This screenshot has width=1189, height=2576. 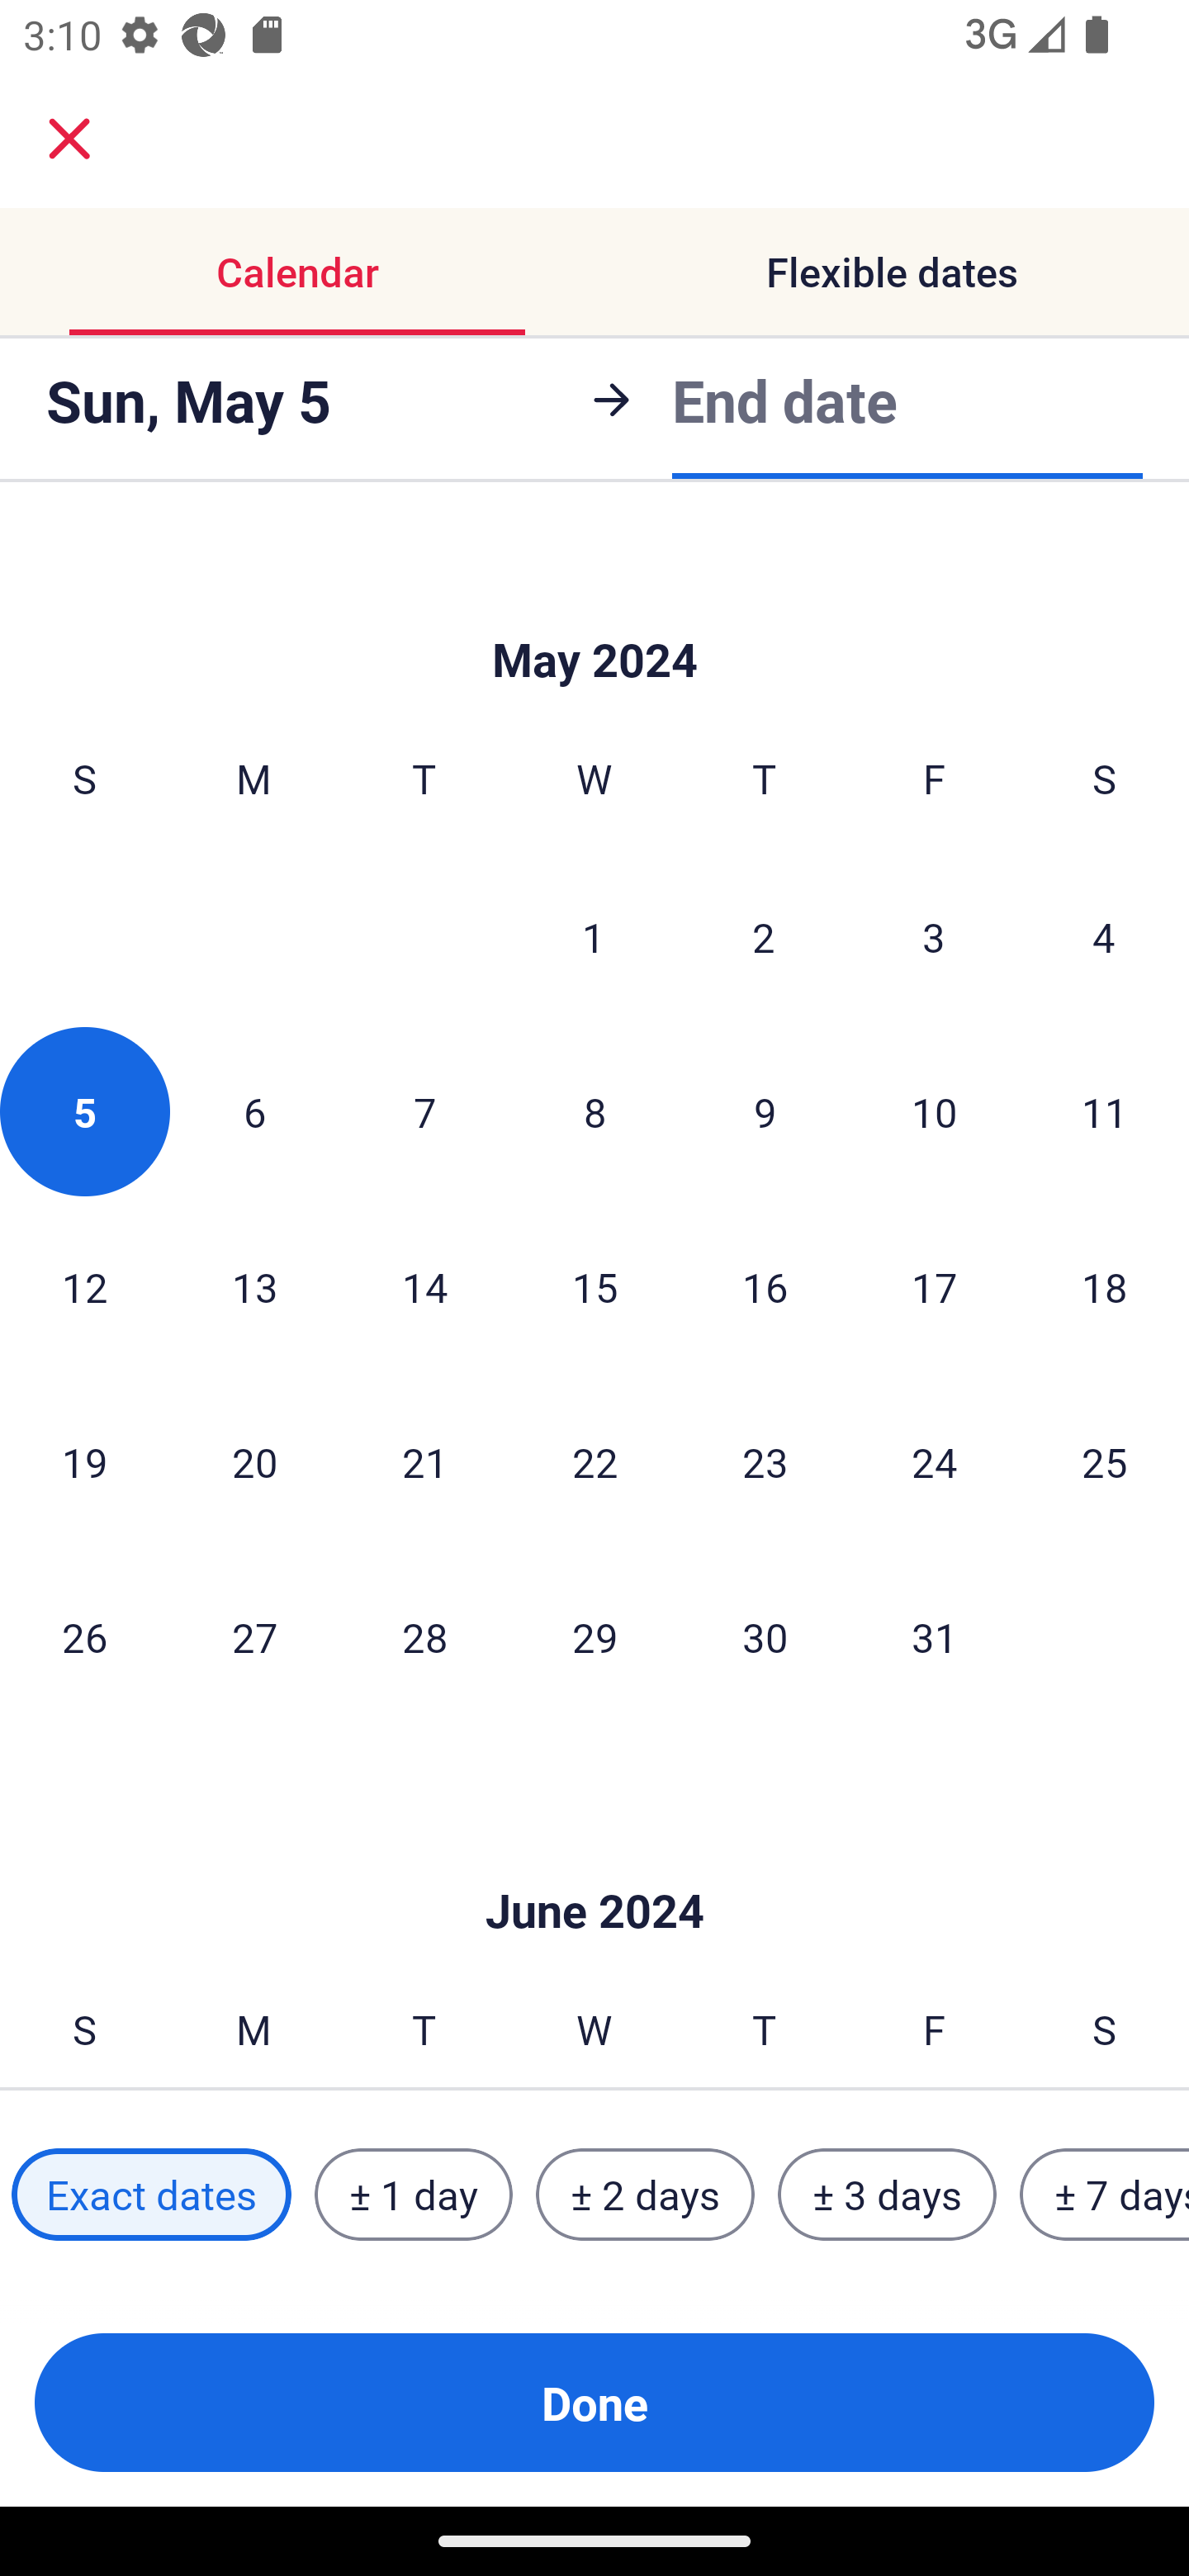 What do you see at coordinates (935, 1286) in the screenshot?
I see `17 Friday, May 17, 2024` at bounding box center [935, 1286].